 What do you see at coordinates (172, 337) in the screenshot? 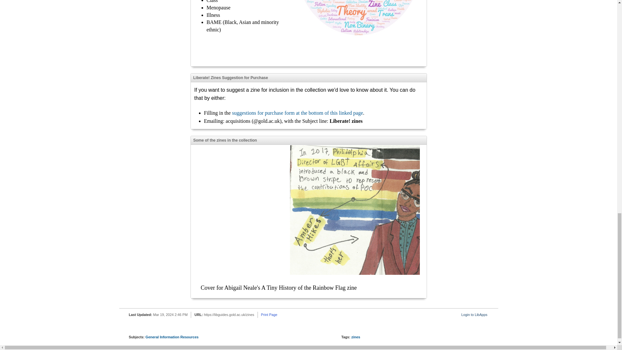
I see `General Information Resources` at bounding box center [172, 337].